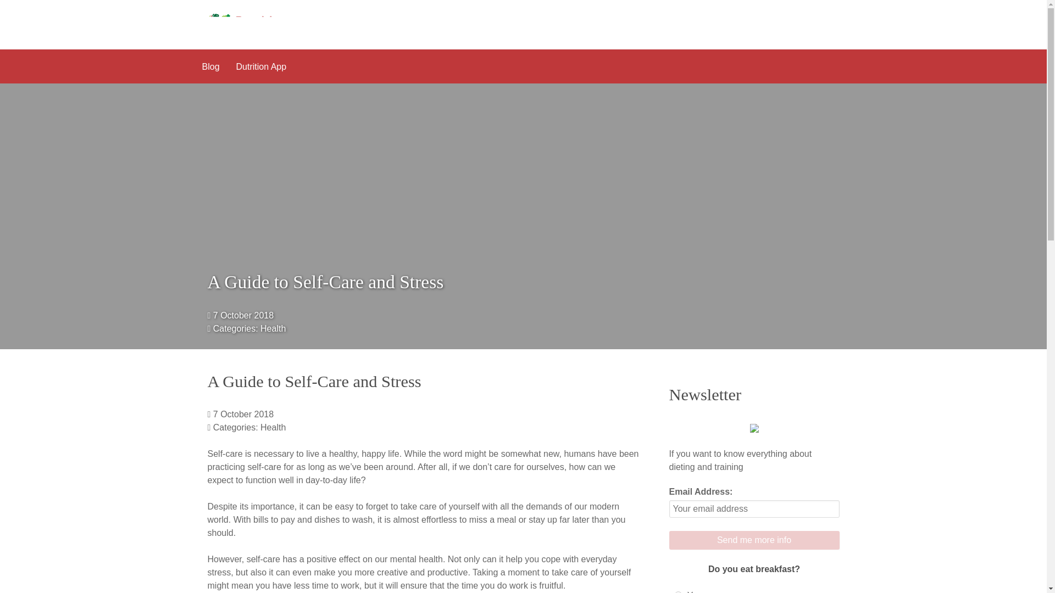 Image resolution: width=1055 pixels, height=593 pixels. Describe the element at coordinates (210, 66) in the screenshot. I see `Blog` at that location.